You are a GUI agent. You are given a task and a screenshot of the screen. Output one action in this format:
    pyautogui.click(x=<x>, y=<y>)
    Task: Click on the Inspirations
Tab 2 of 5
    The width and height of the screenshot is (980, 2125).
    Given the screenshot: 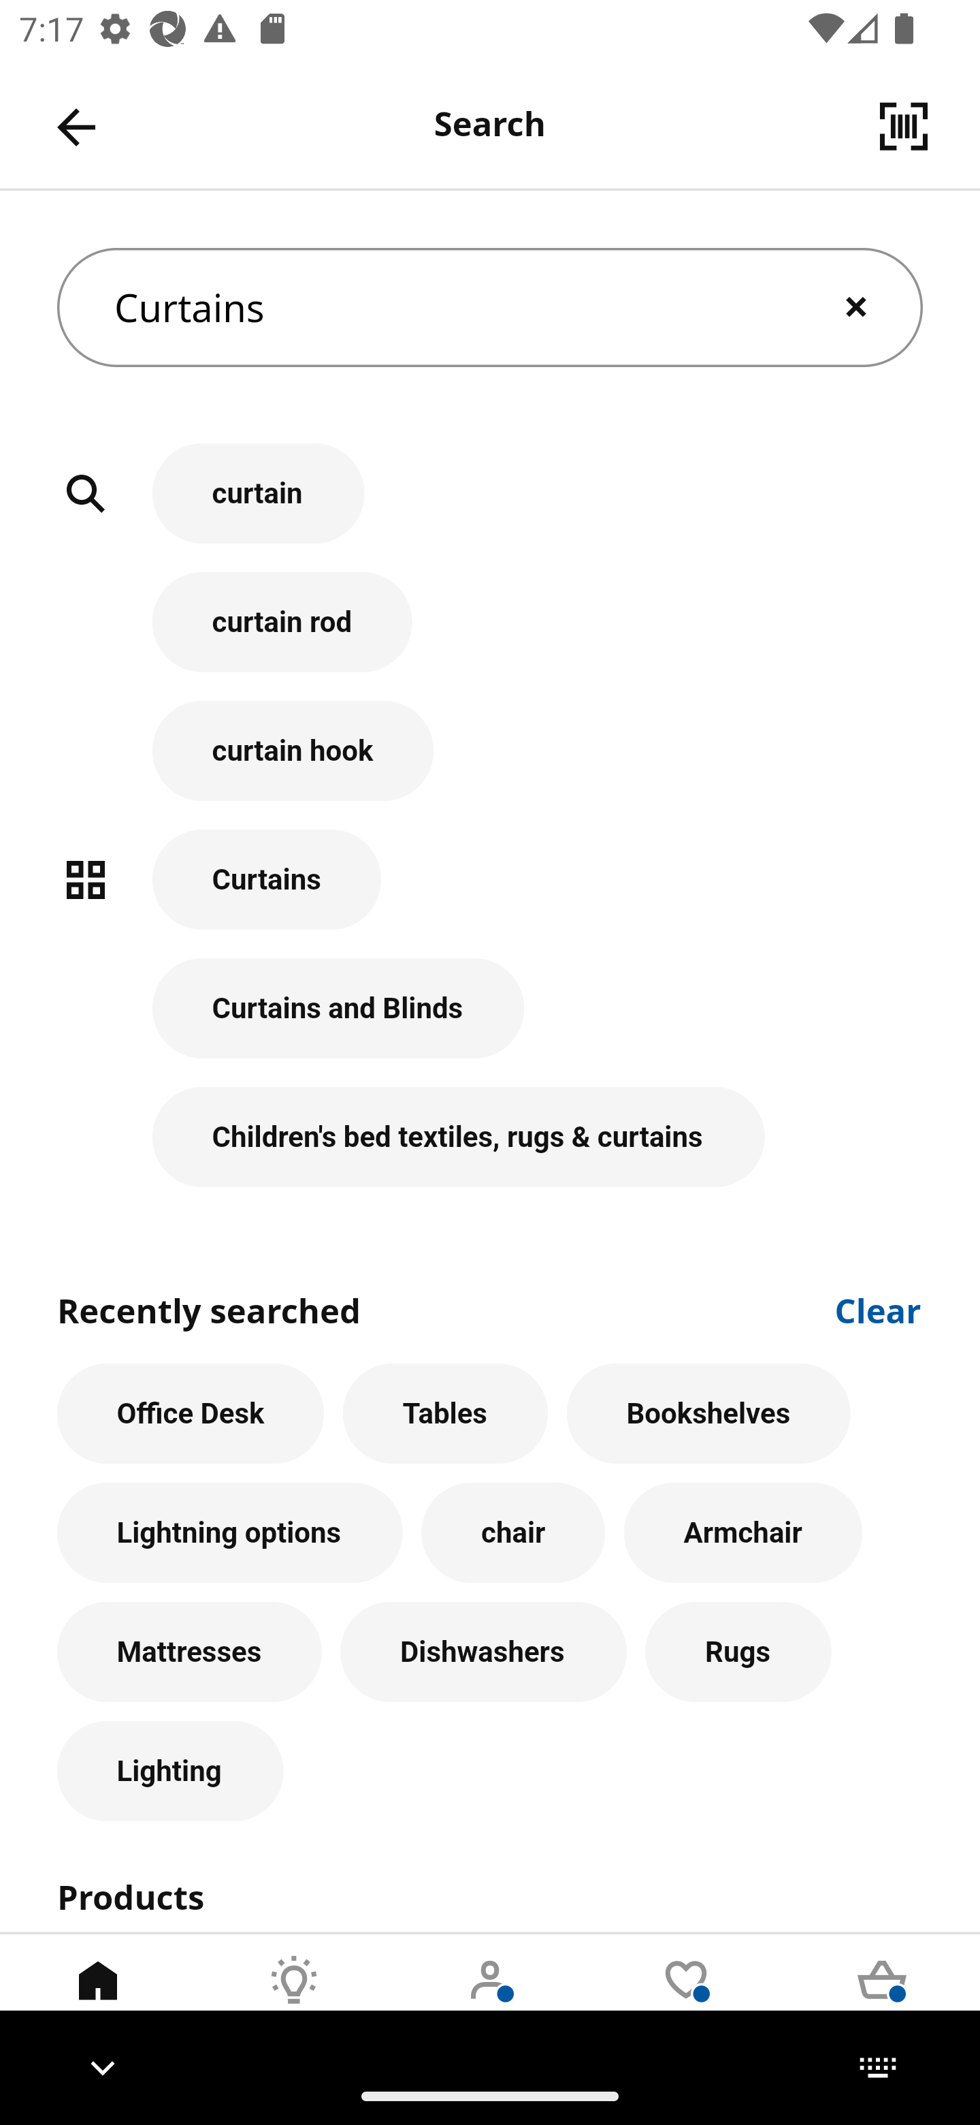 What is the action you would take?
    pyautogui.click(x=294, y=2000)
    